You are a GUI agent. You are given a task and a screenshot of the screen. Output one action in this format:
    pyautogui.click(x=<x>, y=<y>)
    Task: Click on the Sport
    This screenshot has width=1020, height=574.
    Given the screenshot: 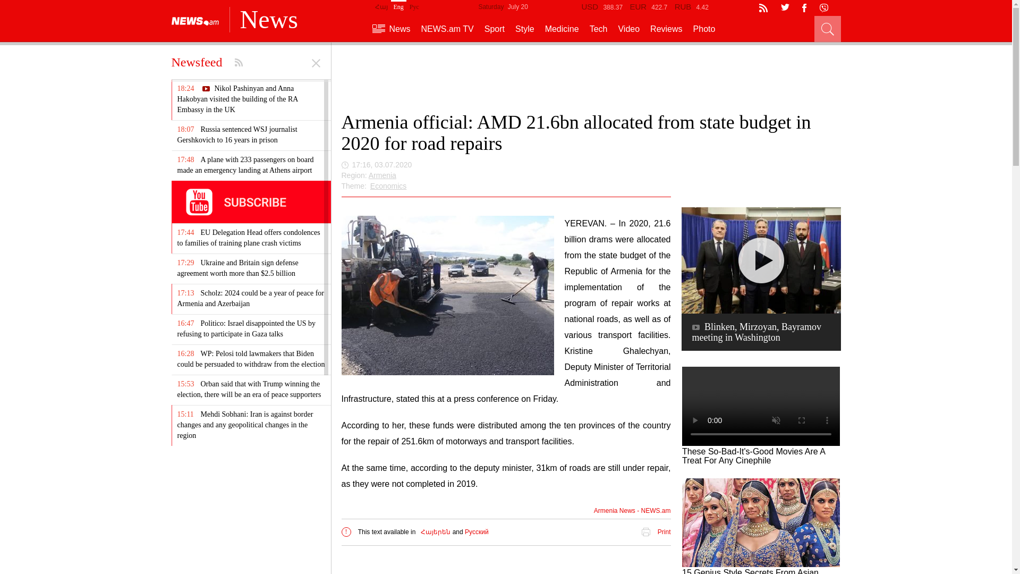 What is the action you would take?
    pyautogui.click(x=495, y=29)
    